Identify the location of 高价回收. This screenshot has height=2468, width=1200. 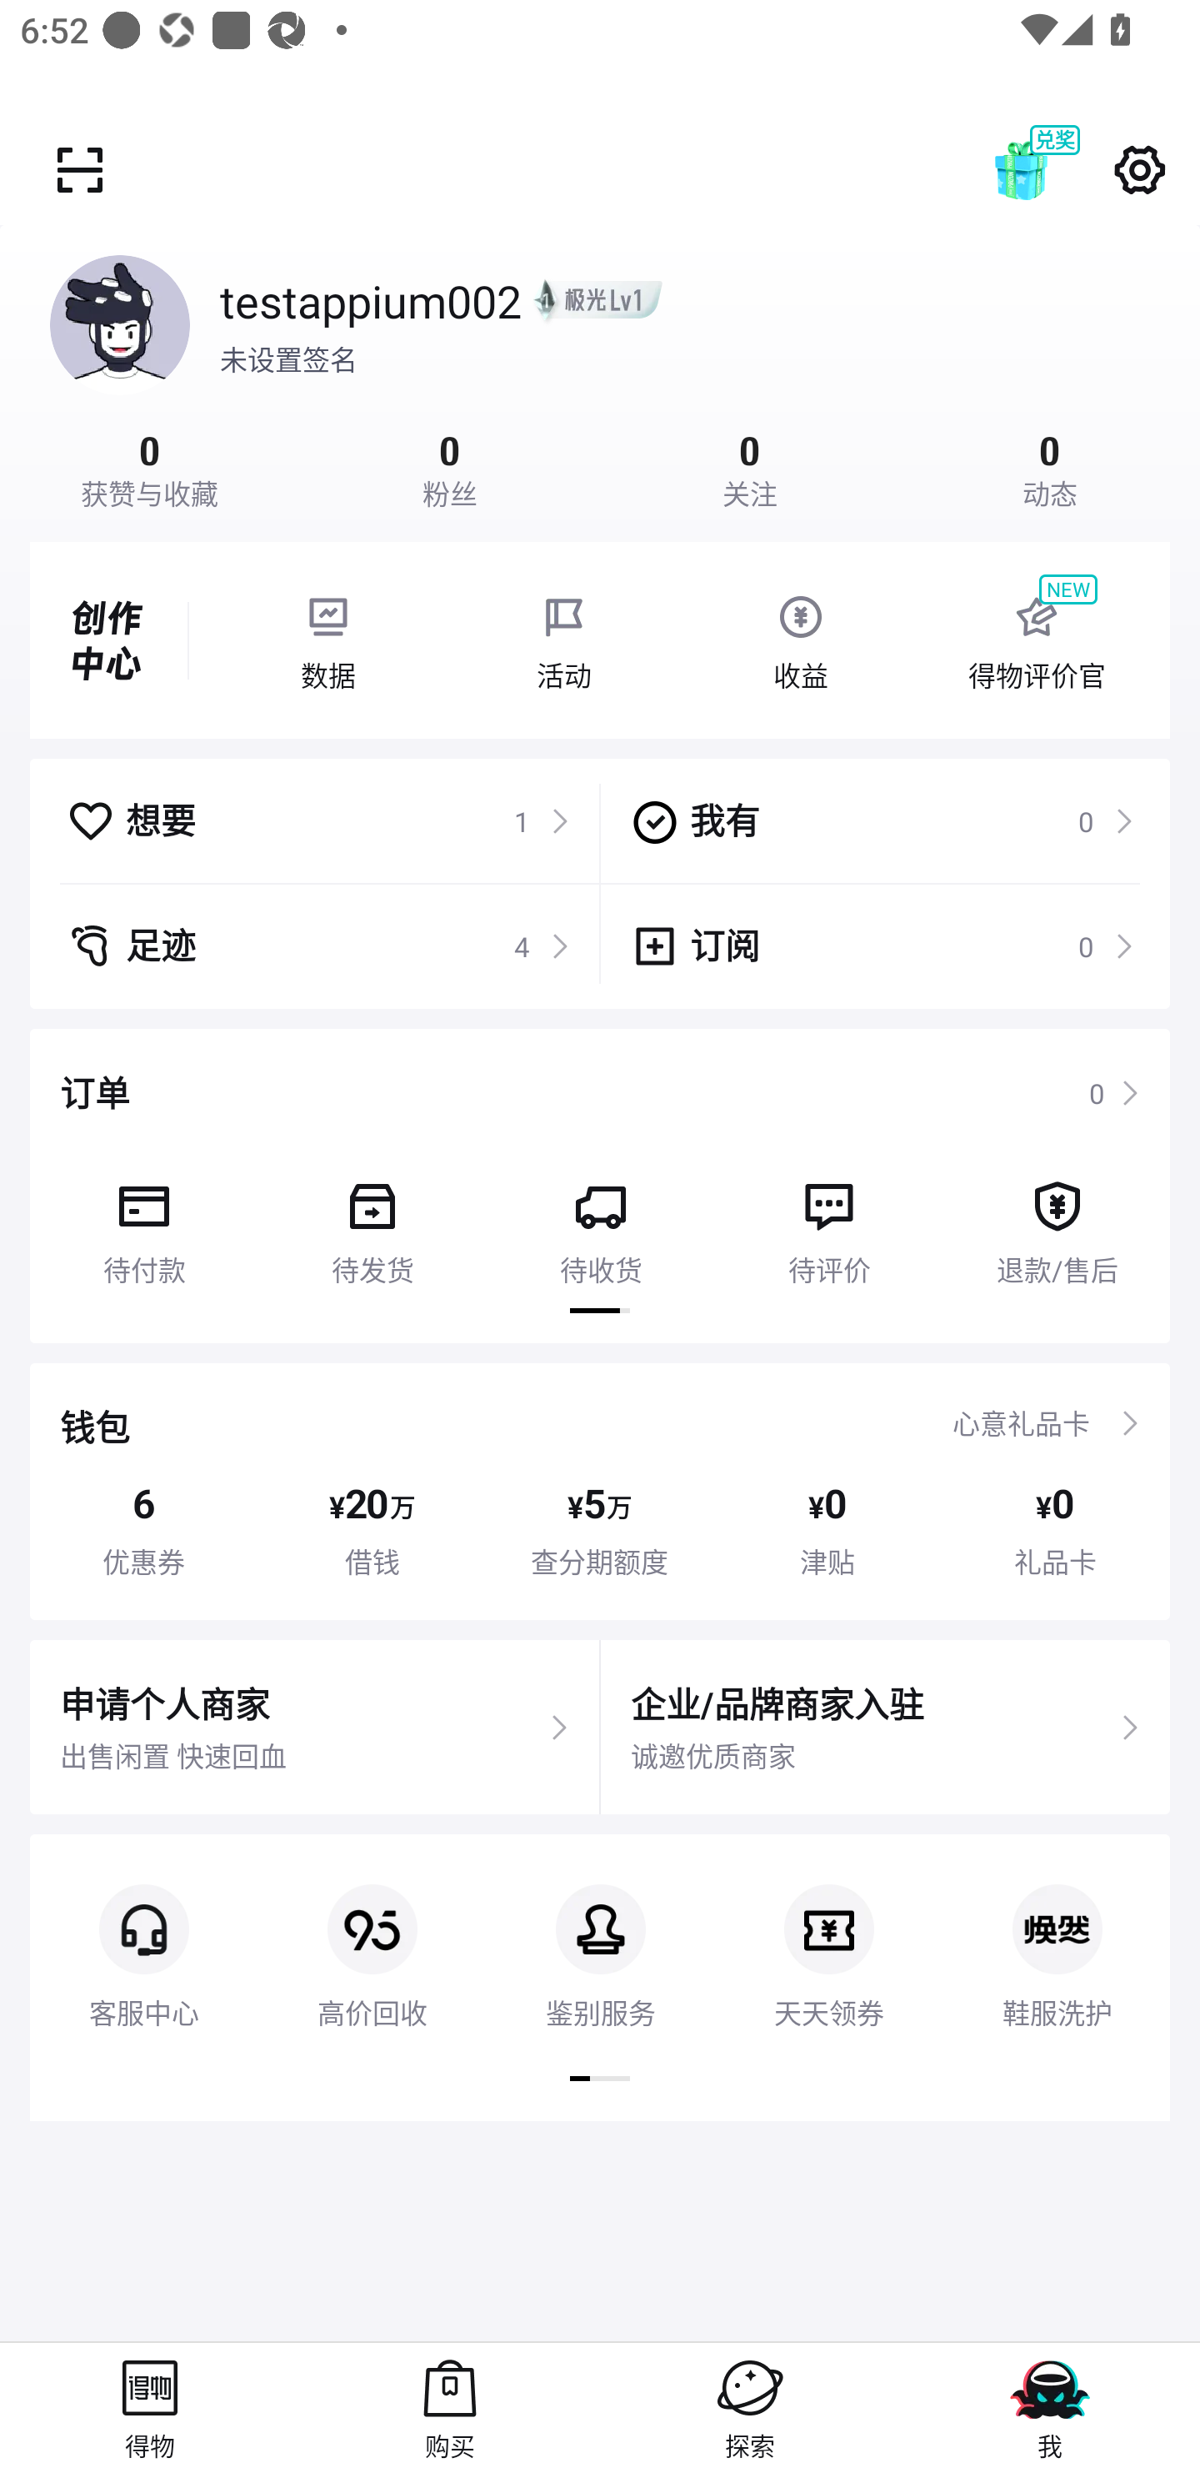
(372, 1933).